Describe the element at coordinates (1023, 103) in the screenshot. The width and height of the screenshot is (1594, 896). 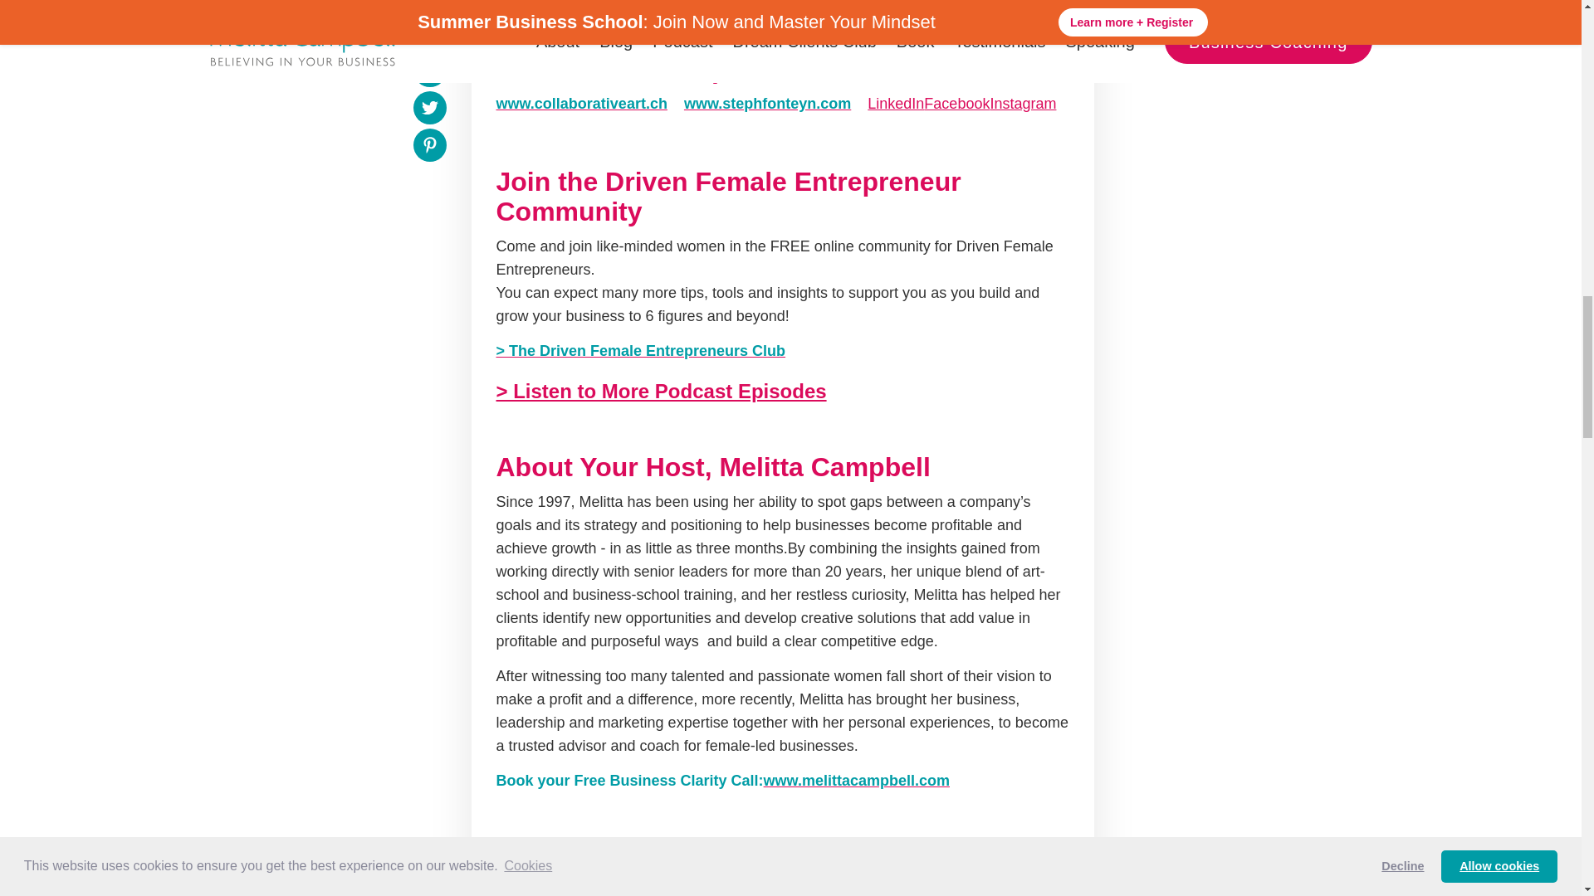
I see `Instagram` at that location.